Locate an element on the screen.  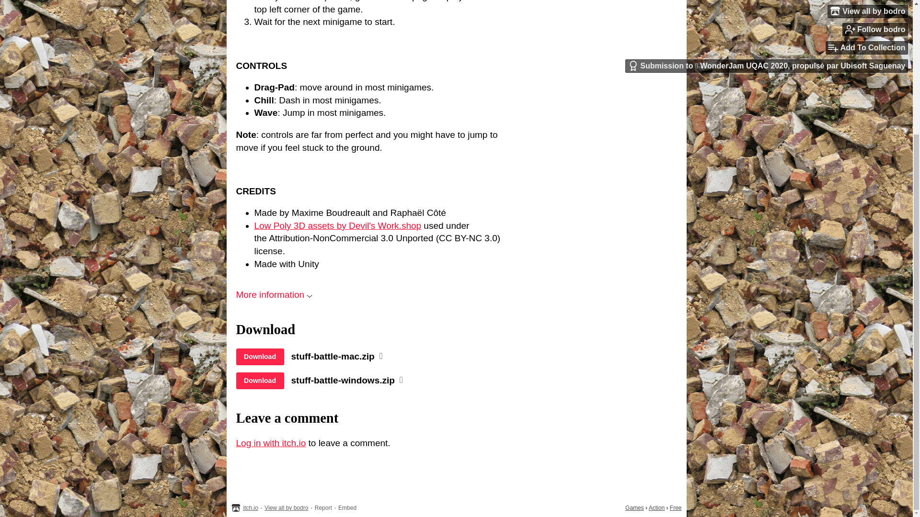
View all by bodro is located at coordinates (287, 508).